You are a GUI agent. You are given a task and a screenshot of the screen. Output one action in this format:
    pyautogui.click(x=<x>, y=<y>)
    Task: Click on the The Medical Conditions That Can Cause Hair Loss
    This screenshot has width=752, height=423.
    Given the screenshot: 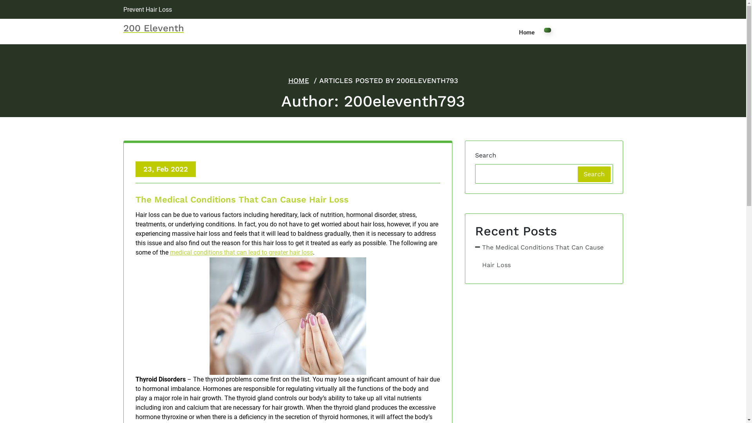 What is the action you would take?
    pyautogui.click(x=288, y=201)
    